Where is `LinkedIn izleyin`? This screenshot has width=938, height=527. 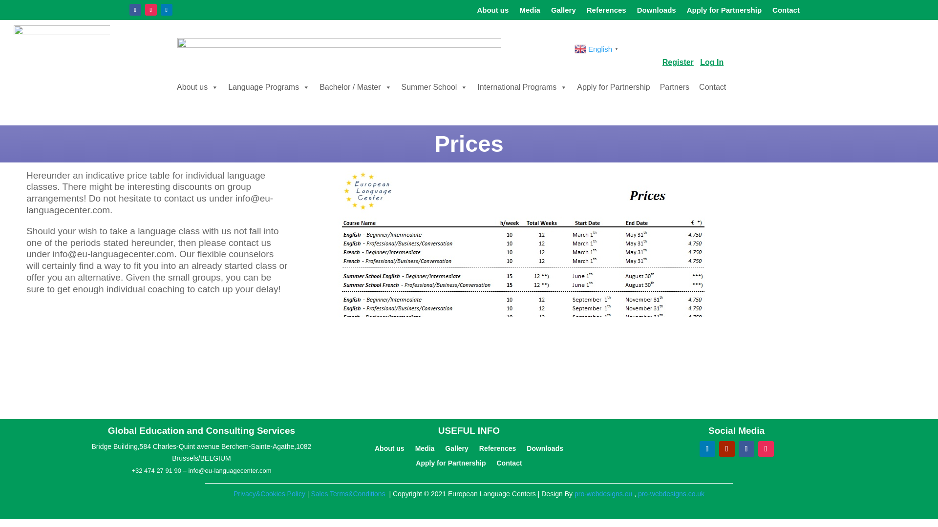
LinkedIn izleyin is located at coordinates (166, 10).